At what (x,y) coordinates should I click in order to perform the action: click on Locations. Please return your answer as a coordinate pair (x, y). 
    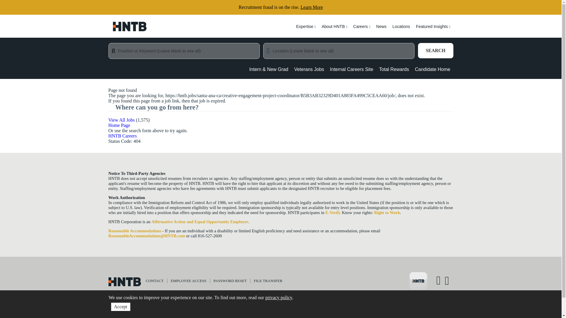
    Looking at the image, I should click on (401, 30).